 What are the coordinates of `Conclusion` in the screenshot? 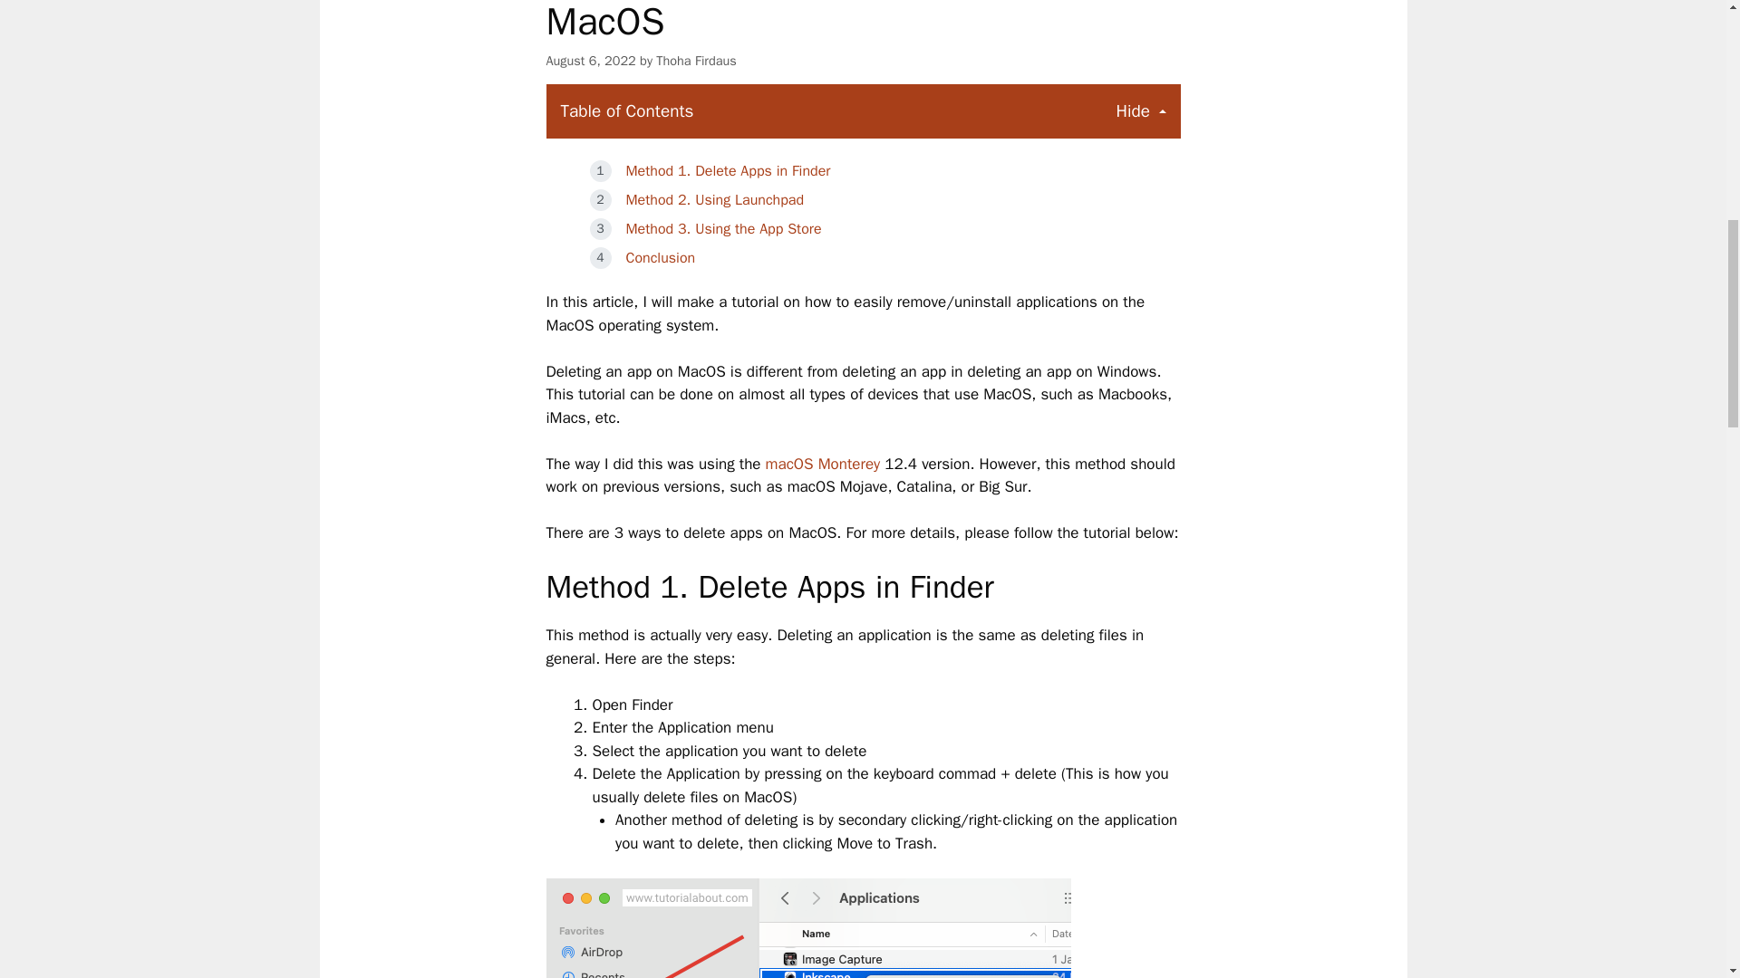 It's located at (660, 257).